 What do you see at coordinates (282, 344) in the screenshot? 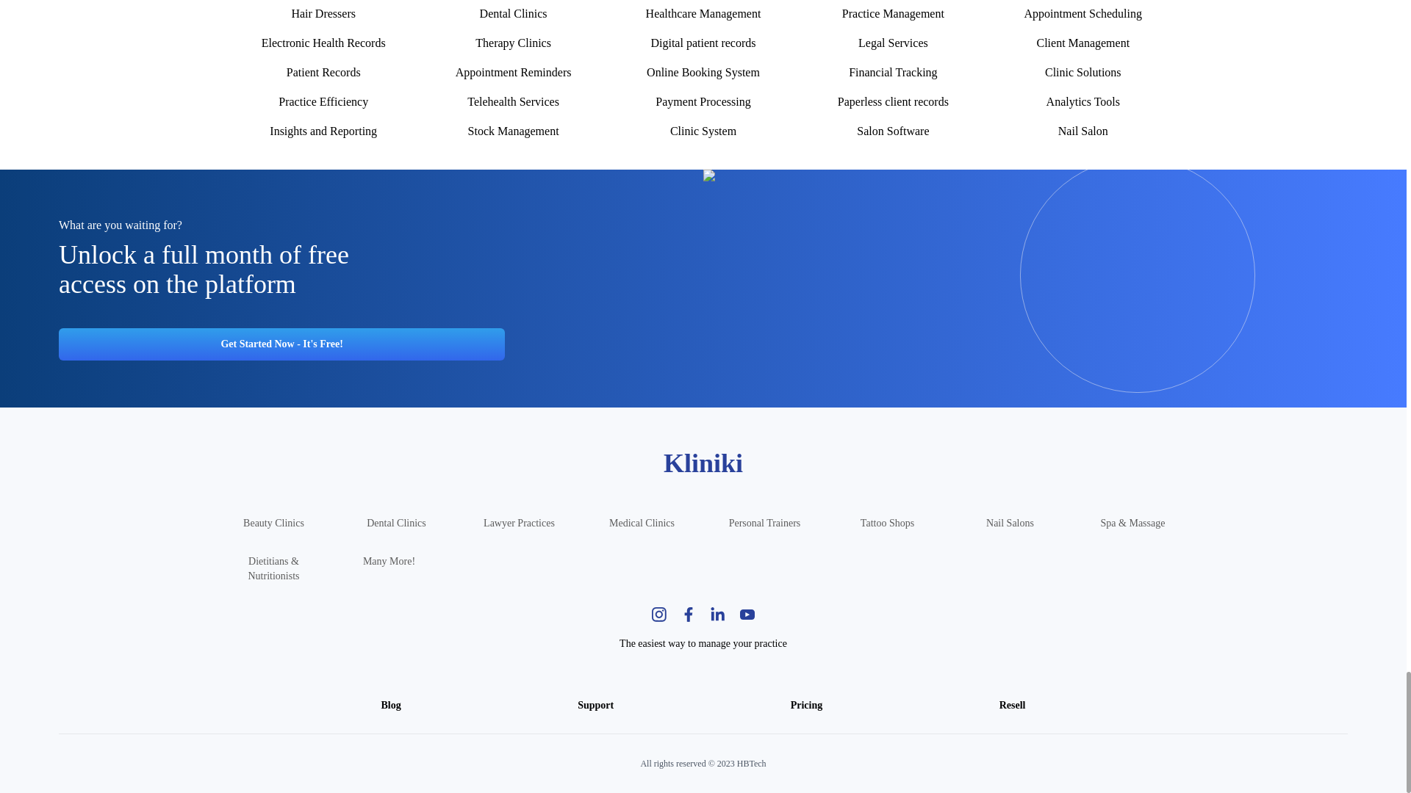
I see `Get Started Now - It's Free!` at bounding box center [282, 344].